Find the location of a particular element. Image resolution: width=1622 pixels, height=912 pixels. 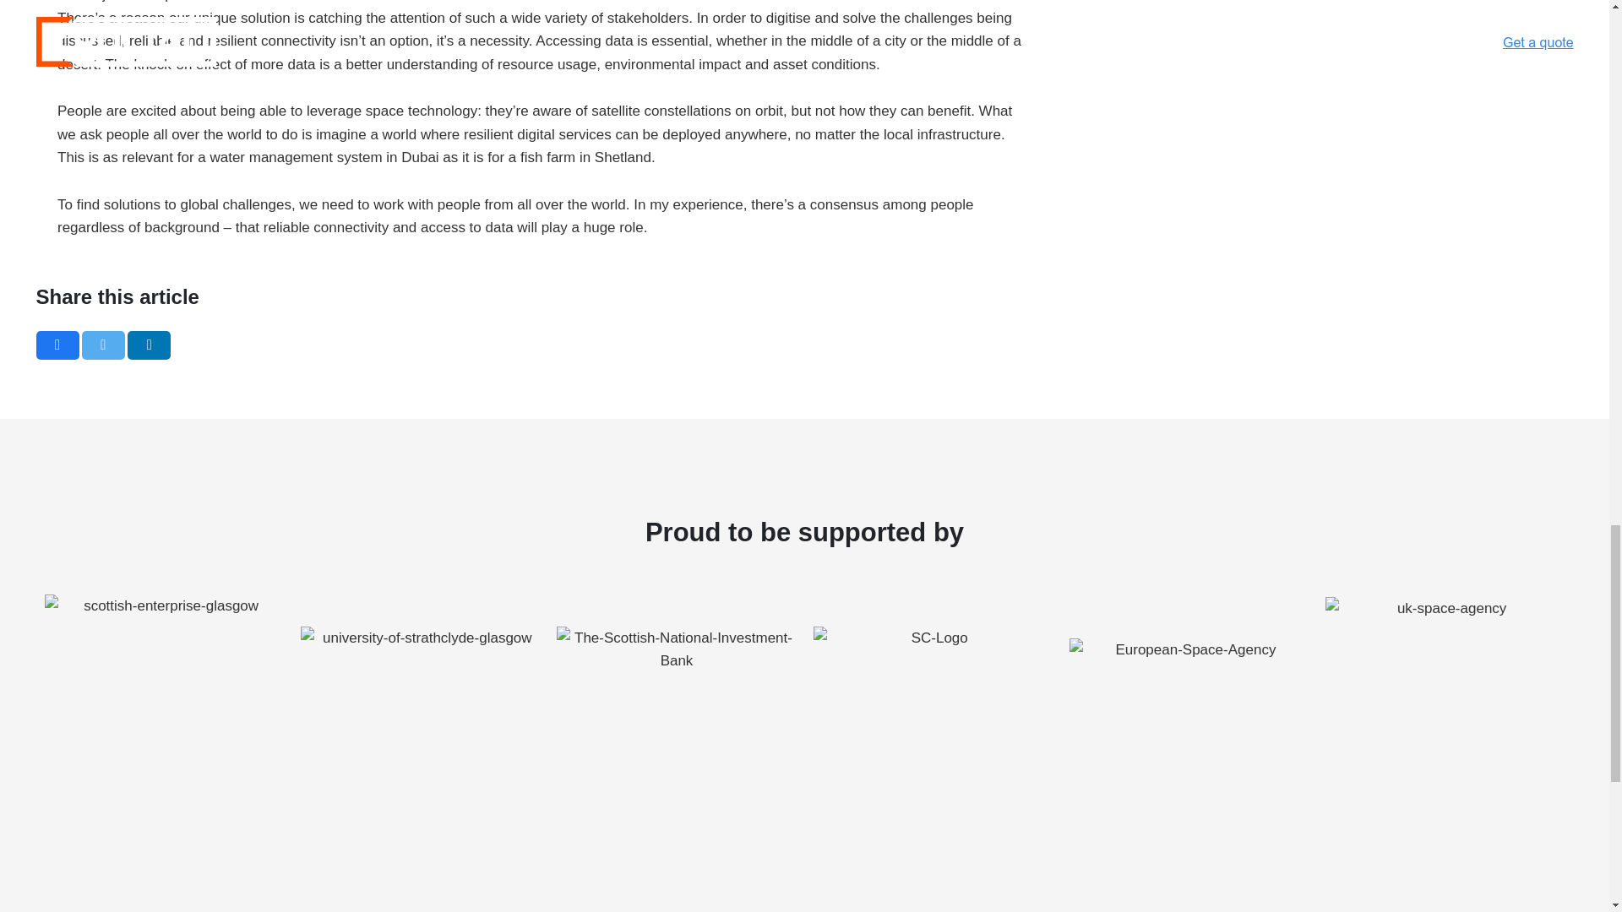

weet this is located at coordinates (103, 345).